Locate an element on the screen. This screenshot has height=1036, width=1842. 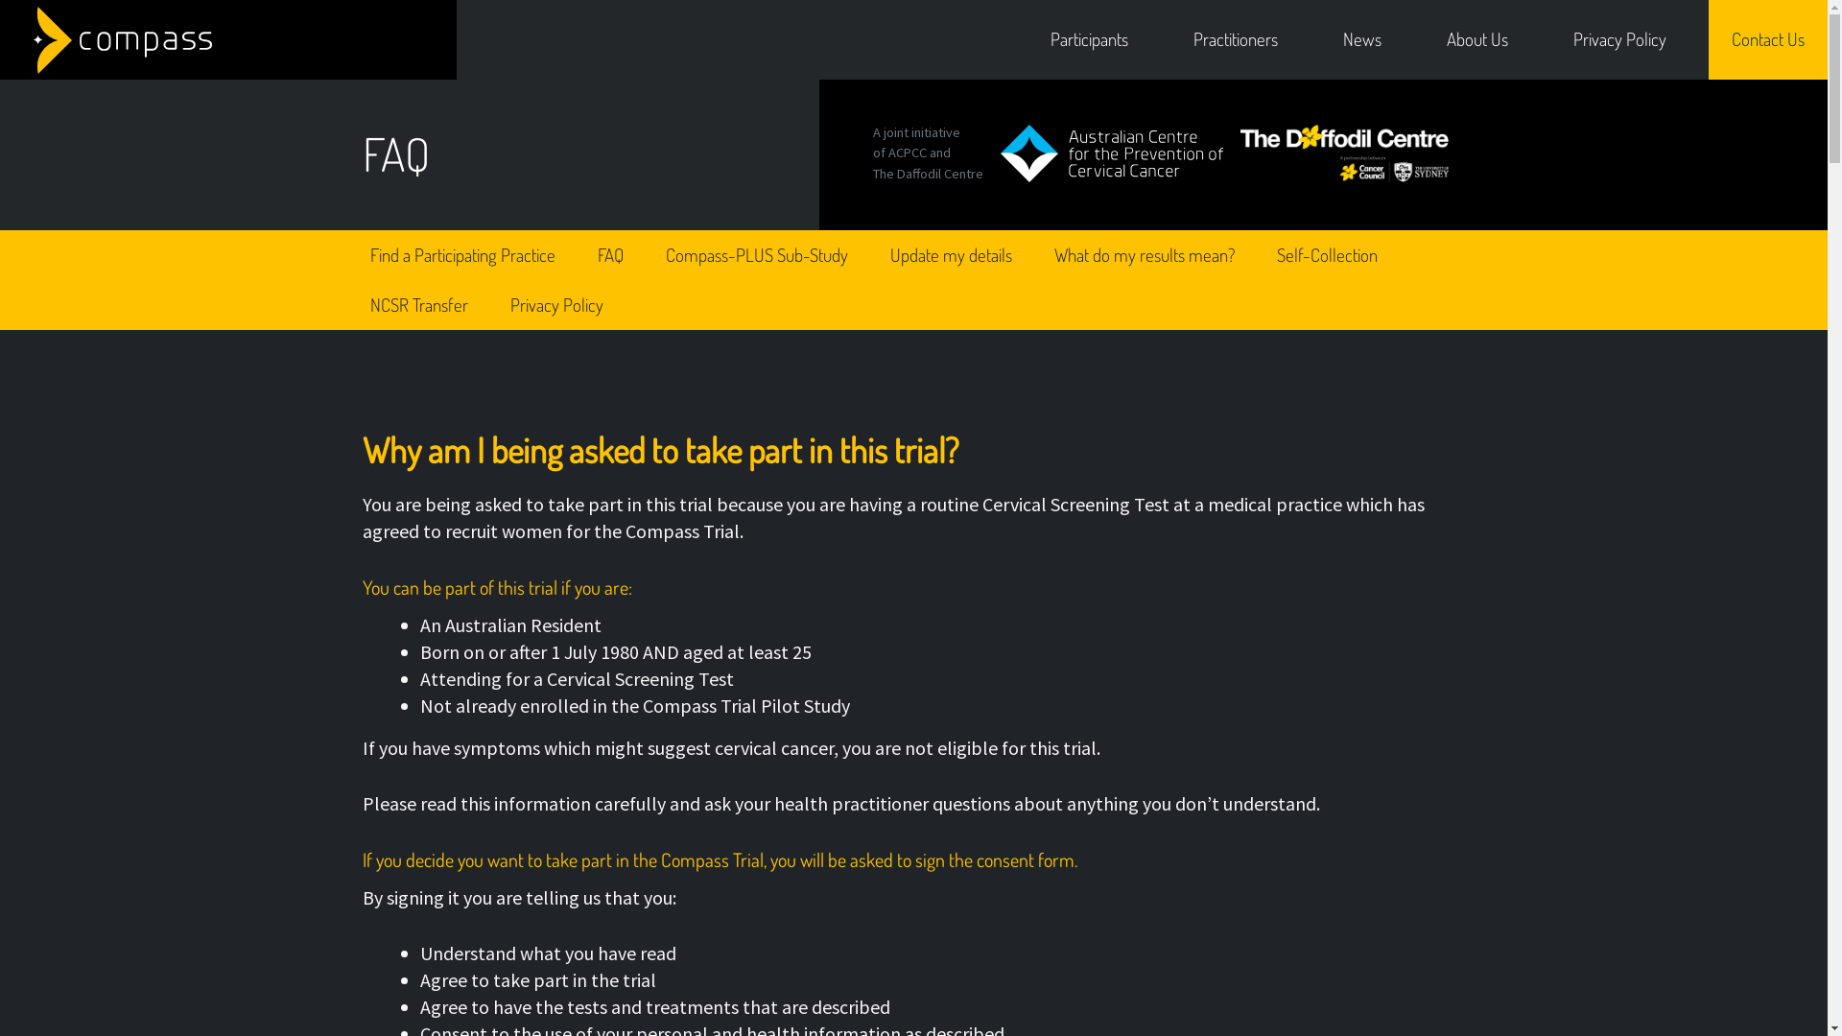
Participants is located at coordinates (1090, 39).